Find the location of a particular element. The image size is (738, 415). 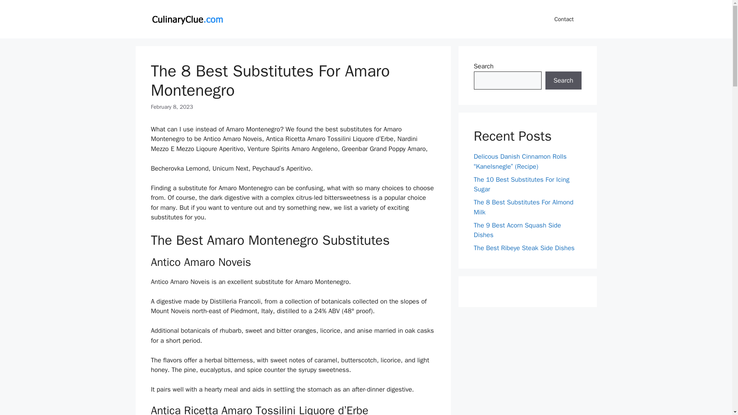

The 9 Best Acorn Squash Side Dishes is located at coordinates (517, 230).